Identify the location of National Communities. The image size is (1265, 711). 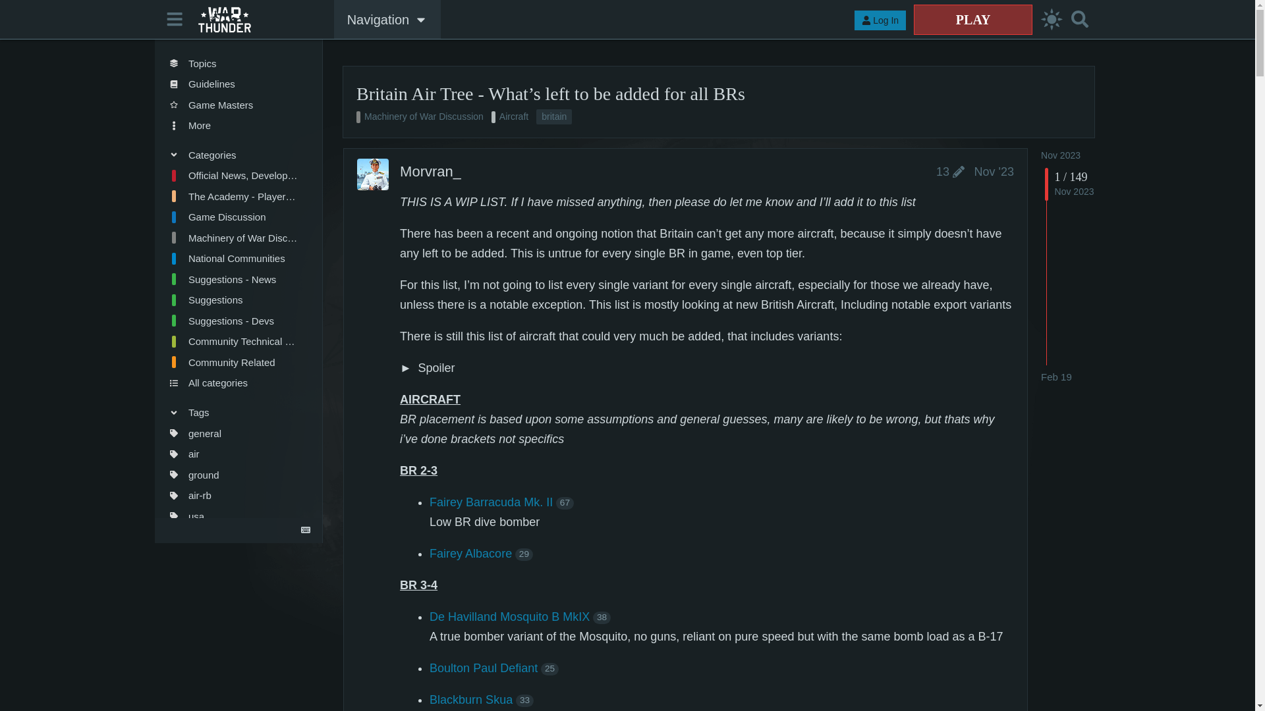
(233, 258).